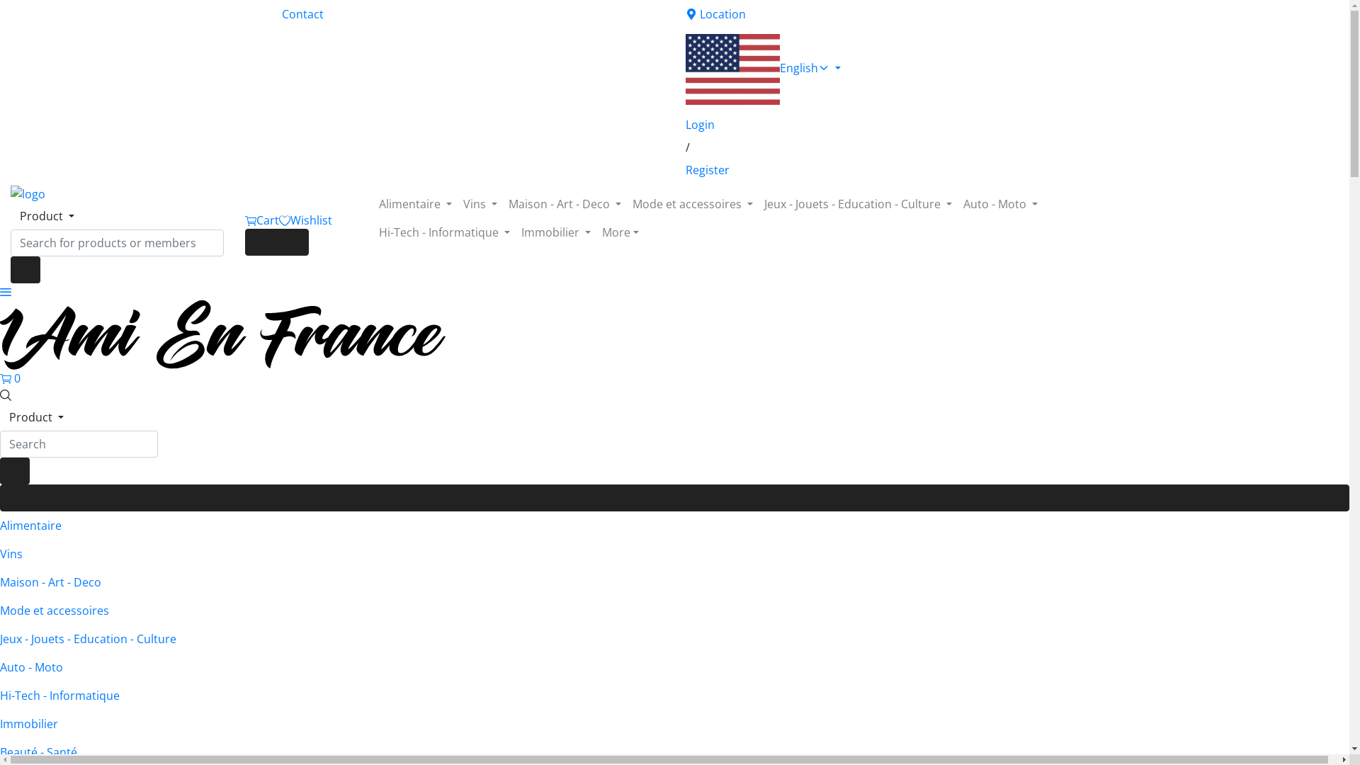  Describe the element at coordinates (674, 611) in the screenshot. I see `Mode et accessoires` at that location.